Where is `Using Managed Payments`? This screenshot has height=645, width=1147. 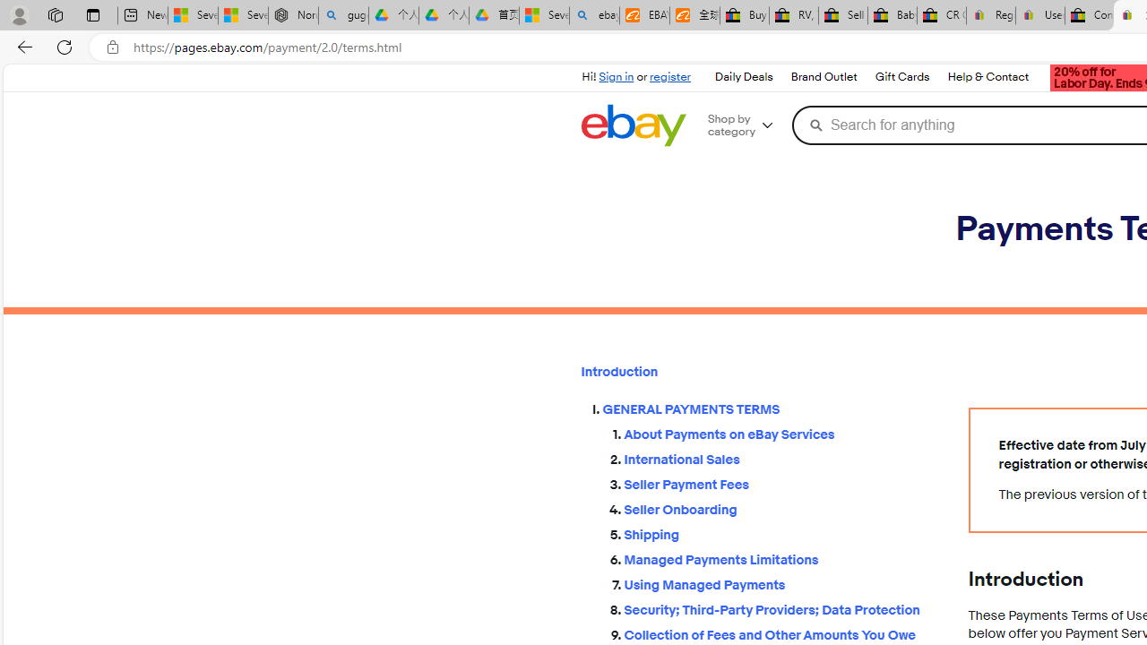
Using Managed Payments is located at coordinates (781, 584).